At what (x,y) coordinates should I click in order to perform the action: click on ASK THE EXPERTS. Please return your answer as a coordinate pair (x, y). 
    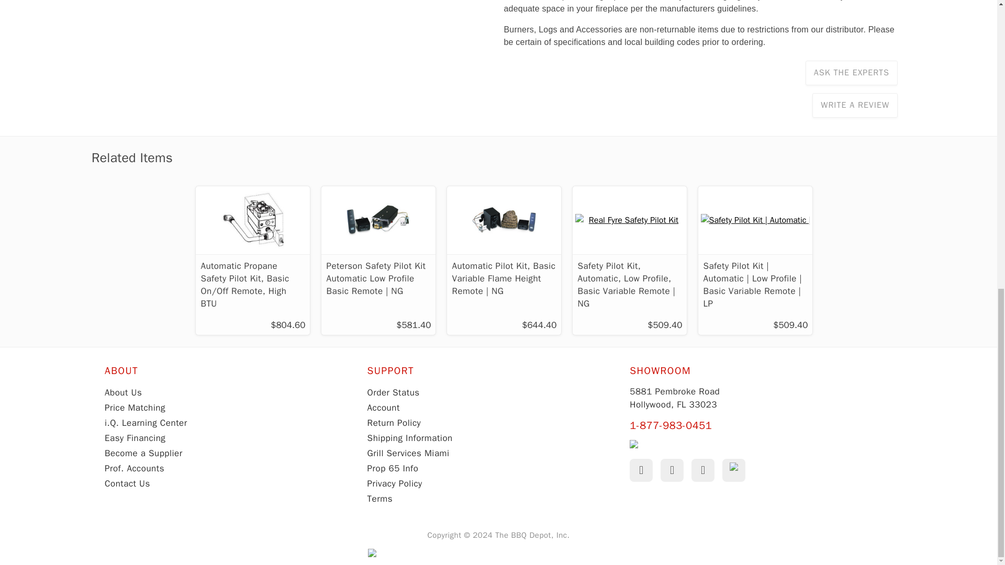
    Looking at the image, I should click on (851, 73).